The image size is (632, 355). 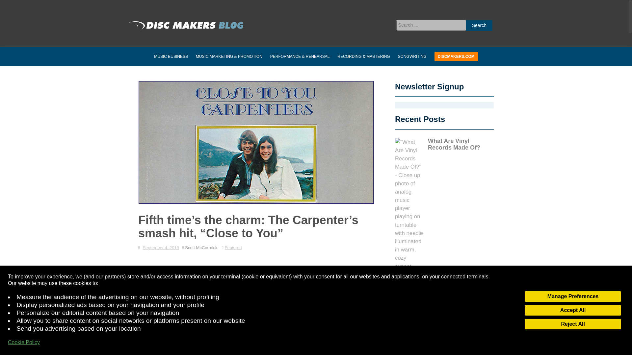 I want to click on Facebook, so click(x=148, y=272).